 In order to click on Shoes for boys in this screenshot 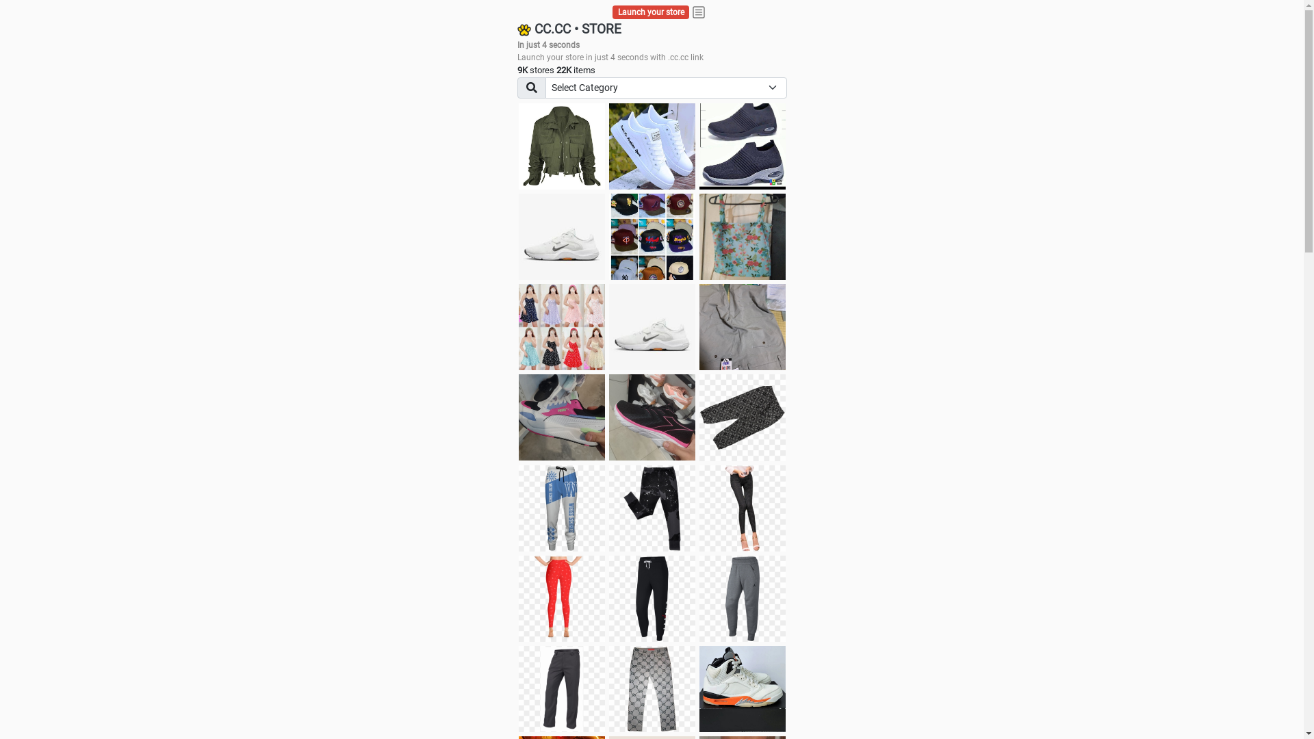, I will do `click(562, 237)`.